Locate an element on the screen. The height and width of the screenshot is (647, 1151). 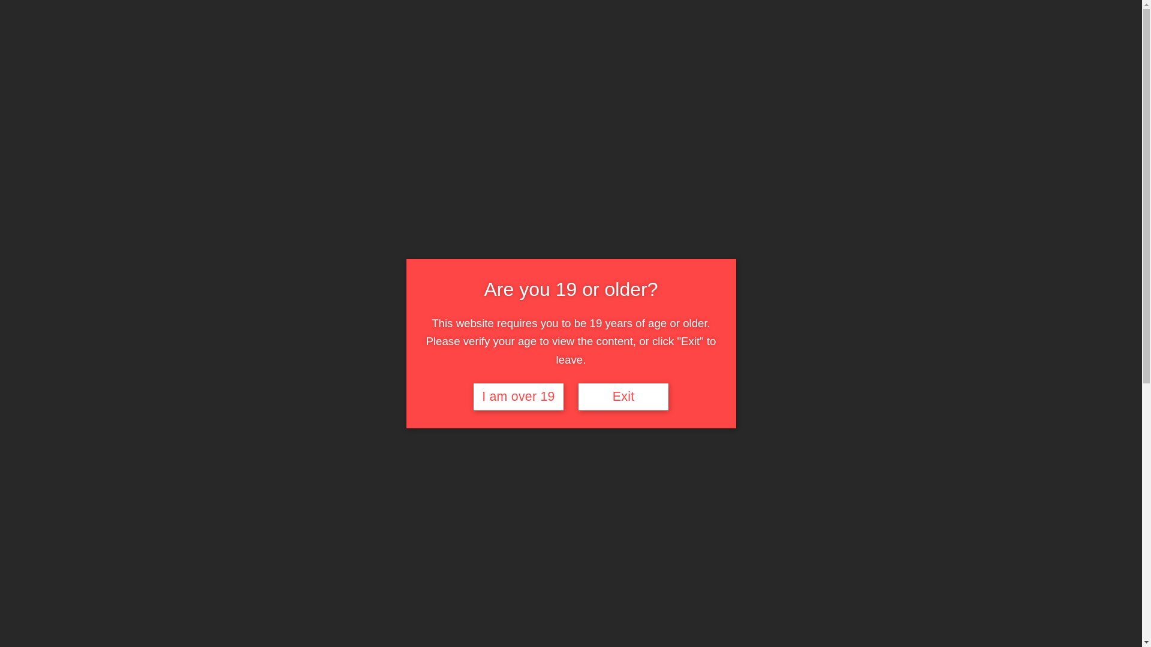
Place your order for the next container. is located at coordinates (857, 383).